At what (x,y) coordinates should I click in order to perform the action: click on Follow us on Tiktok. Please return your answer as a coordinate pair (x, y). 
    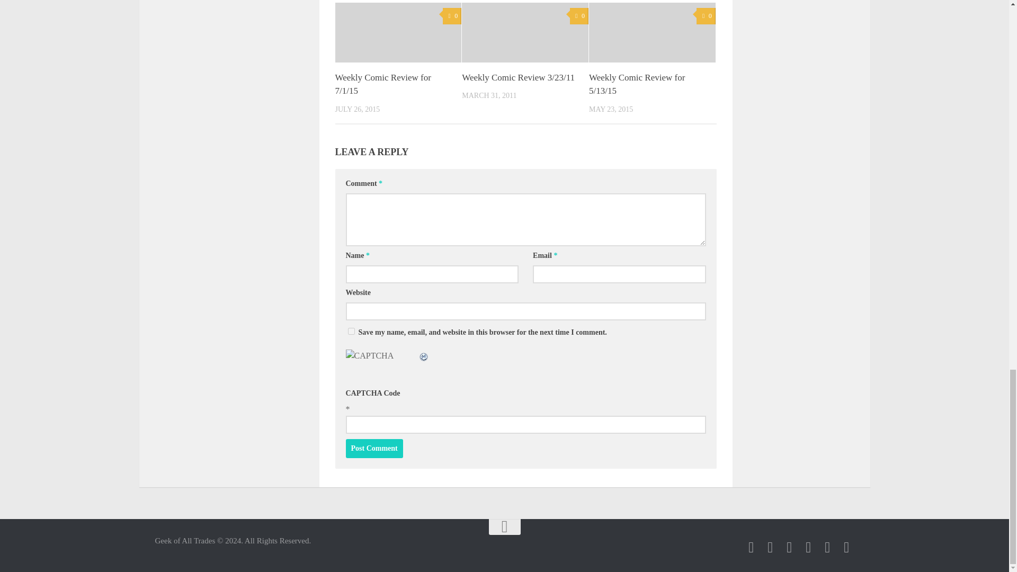
    Looking at the image, I should click on (789, 547).